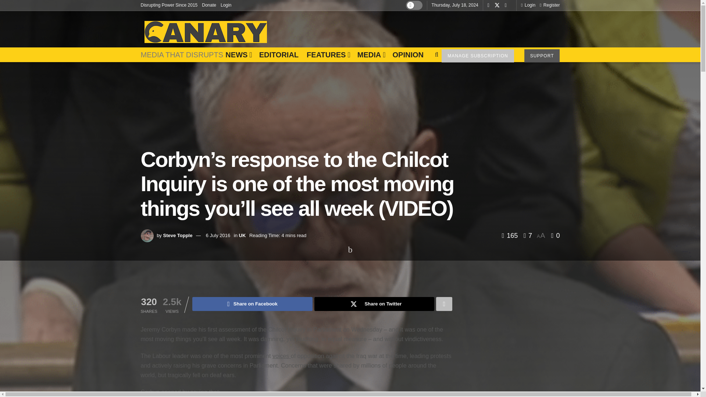 The width and height of the screenshot is (706, 397). What do you see at coordinates (328, 54) in the screenshot?
I see `FEATURES` at bounding box center [328, 54].